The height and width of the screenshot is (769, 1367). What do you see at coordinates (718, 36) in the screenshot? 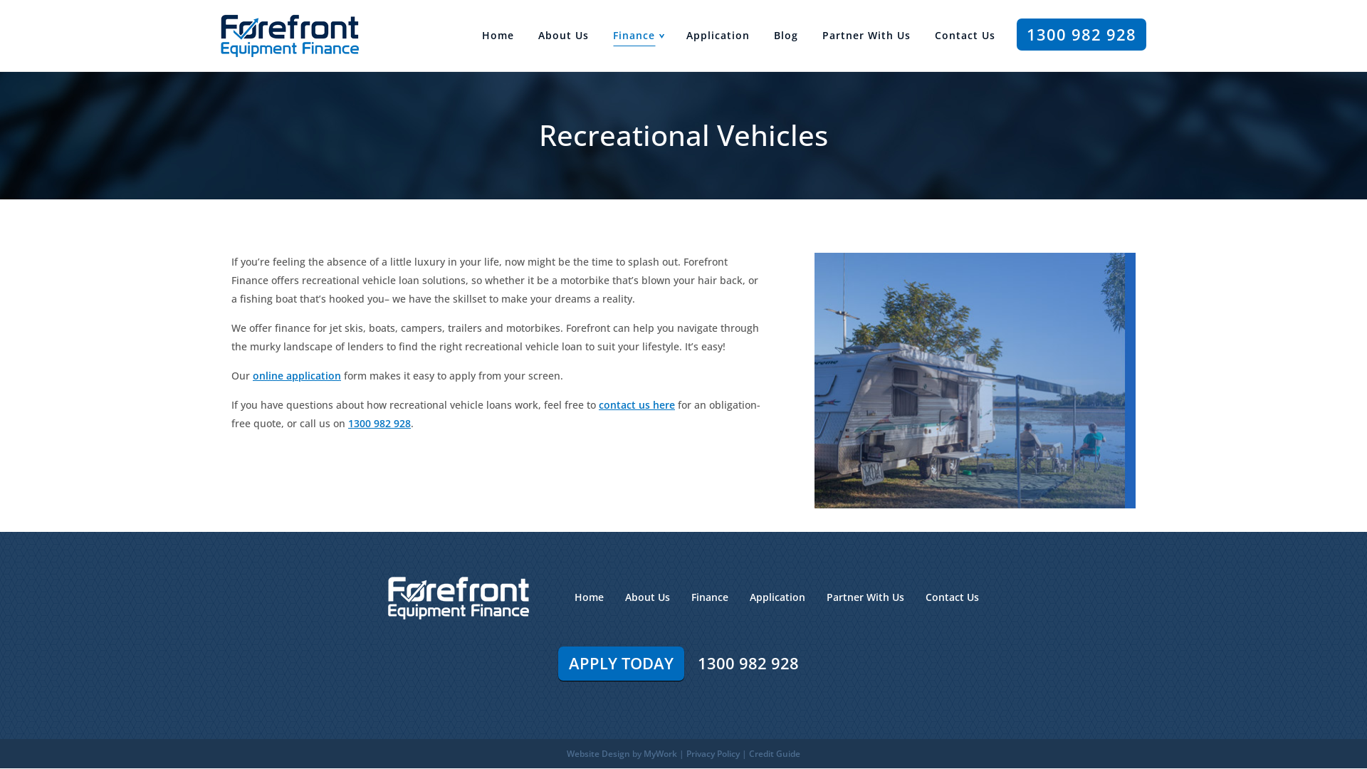
I see `Application` at bounding box center [718, 36].